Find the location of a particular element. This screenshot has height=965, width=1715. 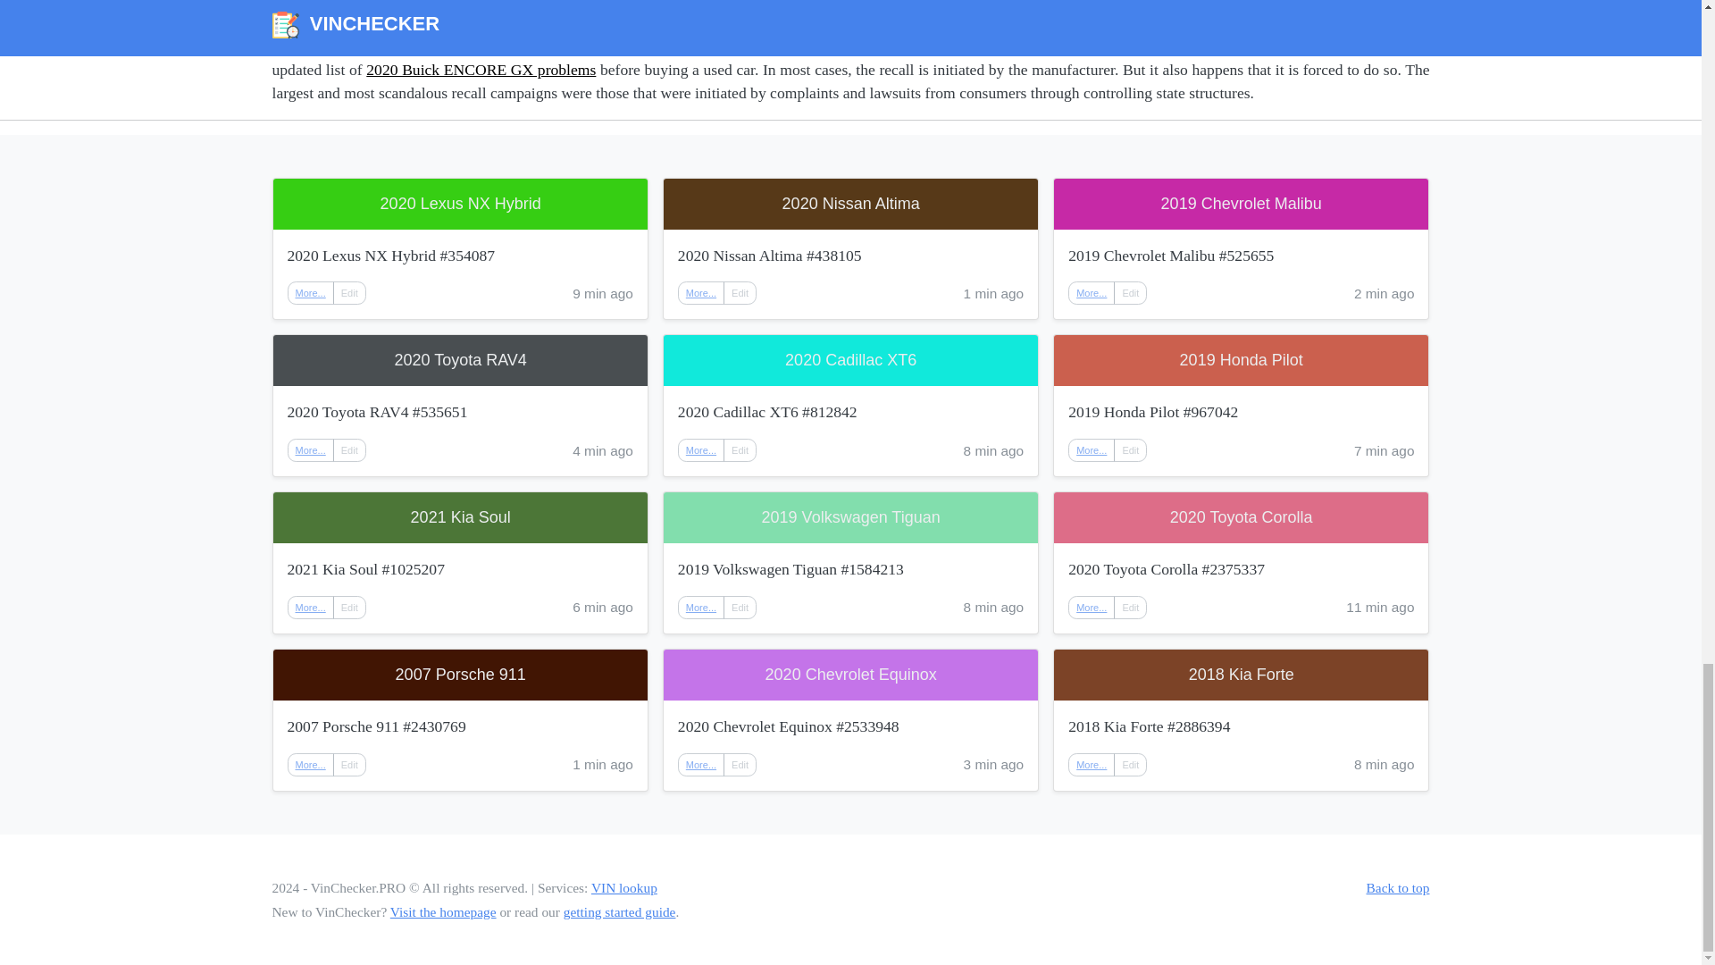

2020 Chevrolet Equinox is located at coordinates (850, 675).